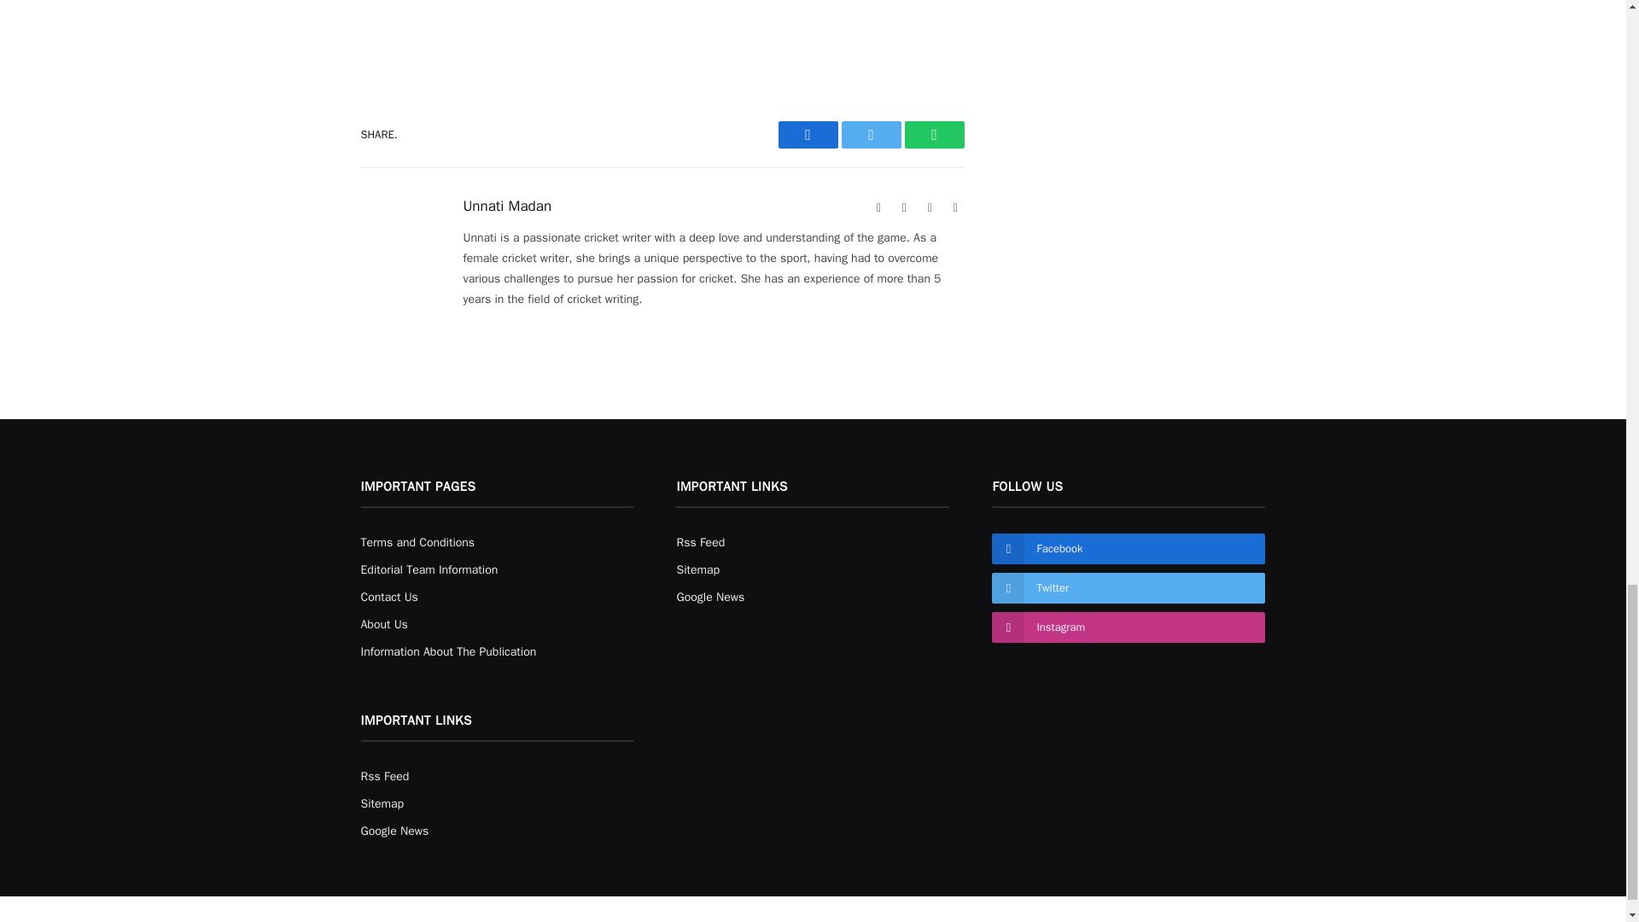 The height and width of the screenshot is (922, 1639). What do you see at coordinates (808, 134) in the screenshot?
I see `Facebook` at bounding box center [808, 134].